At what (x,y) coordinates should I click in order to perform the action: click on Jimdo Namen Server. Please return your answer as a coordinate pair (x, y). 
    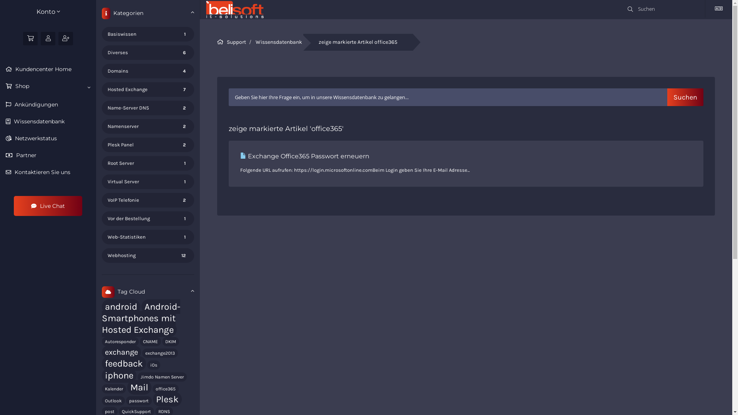
    Looking at the image, I should click on (162, 377).